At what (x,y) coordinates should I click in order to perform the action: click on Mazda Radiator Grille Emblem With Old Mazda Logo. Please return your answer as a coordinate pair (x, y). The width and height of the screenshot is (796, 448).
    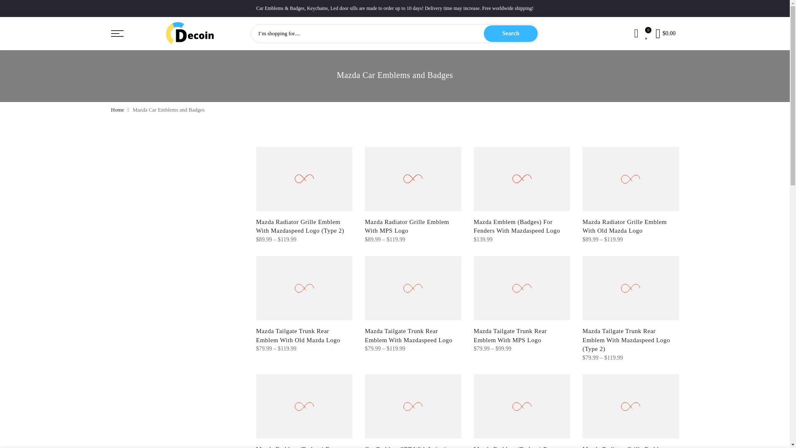
    Looking at the image, I should click on (624, 226).